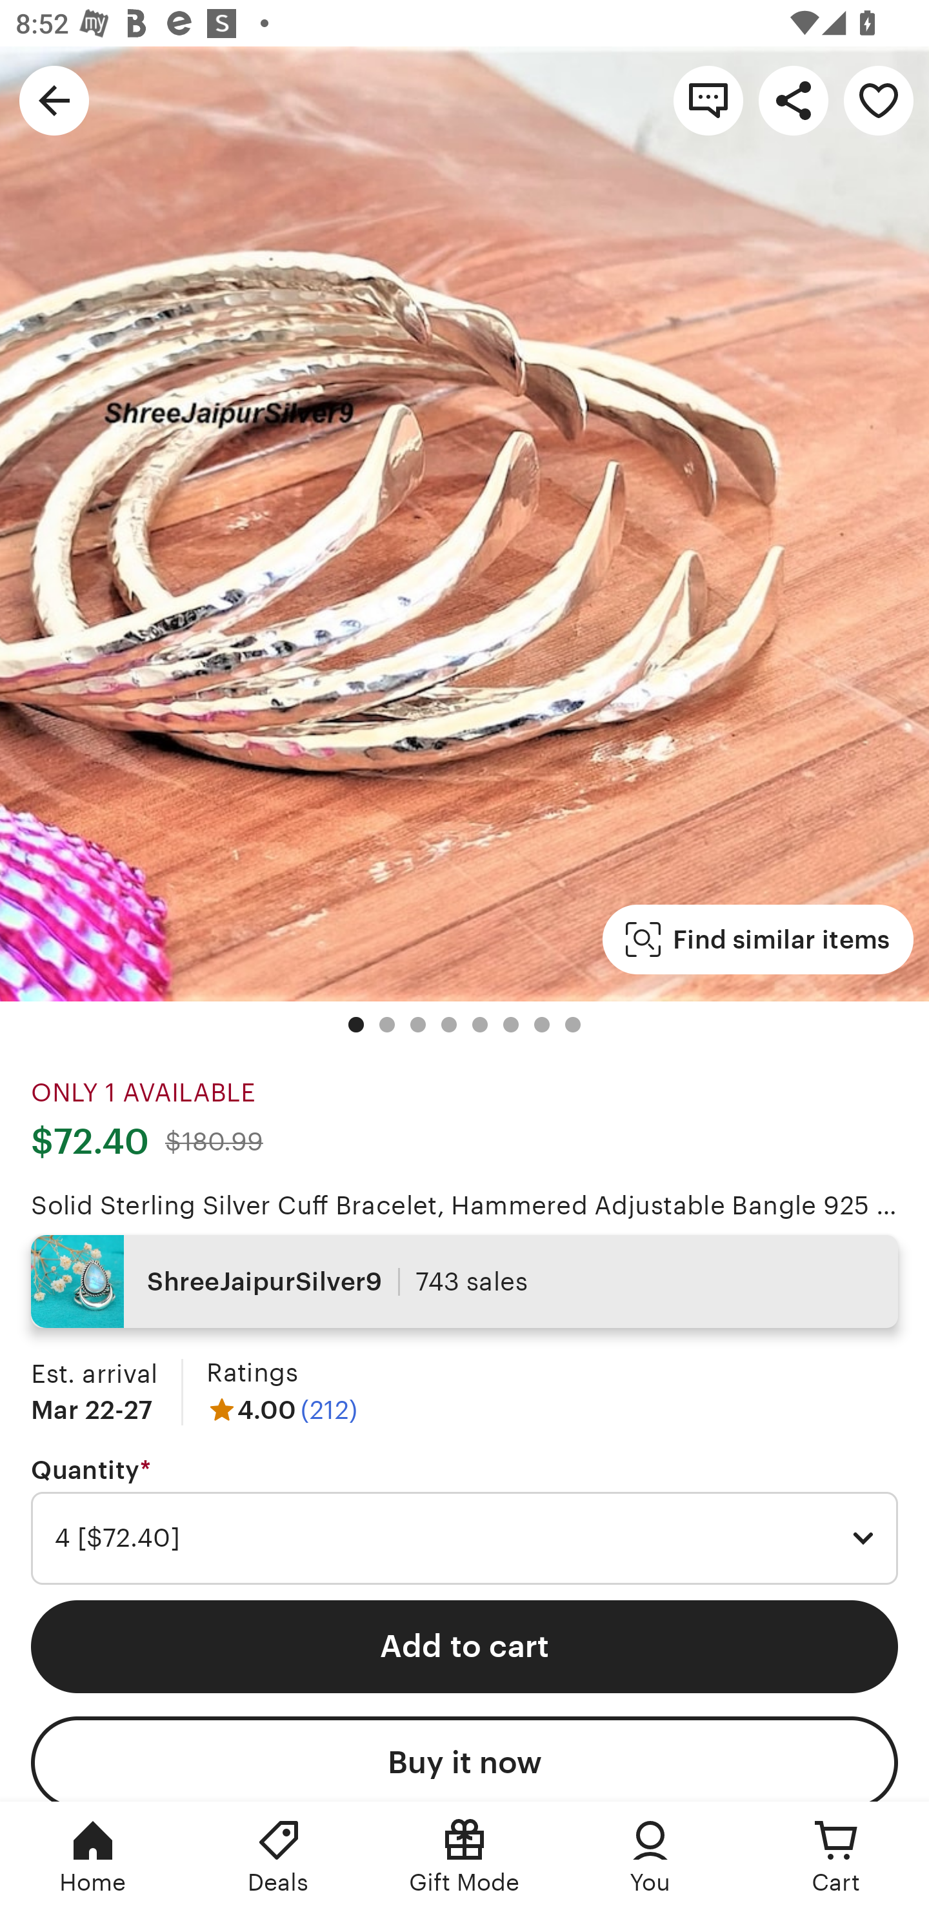 This screenshot has height=1910, width=929. What do you see at coordinates (464, 1856) in the screenshot?
I see `Gift Mode` at bounding box center [464, 1856].